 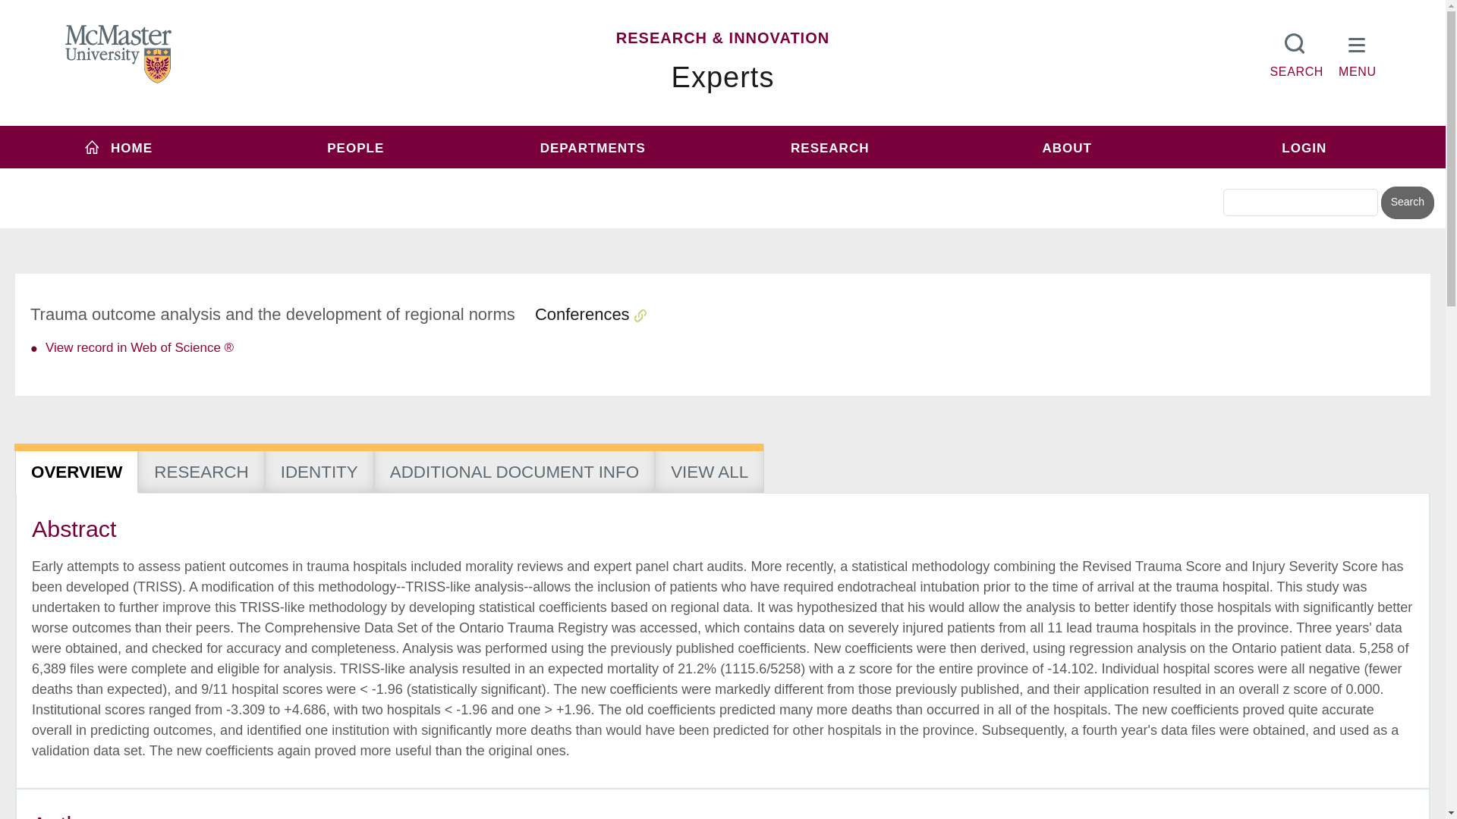 I want to click on Home menu item, so click(x=118, y=147).